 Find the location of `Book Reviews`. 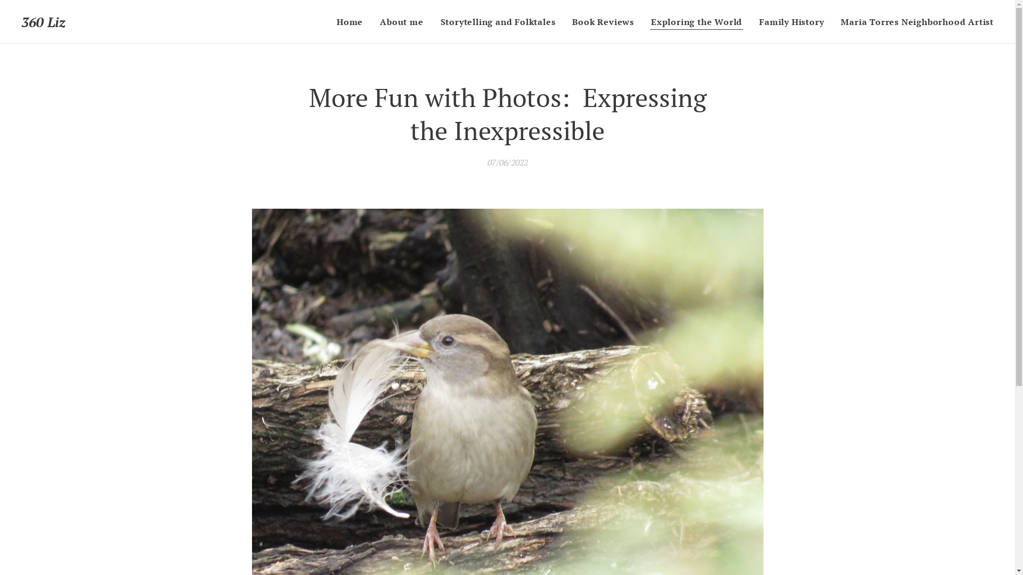

Book Reviews is located at coordinates (603, 22).